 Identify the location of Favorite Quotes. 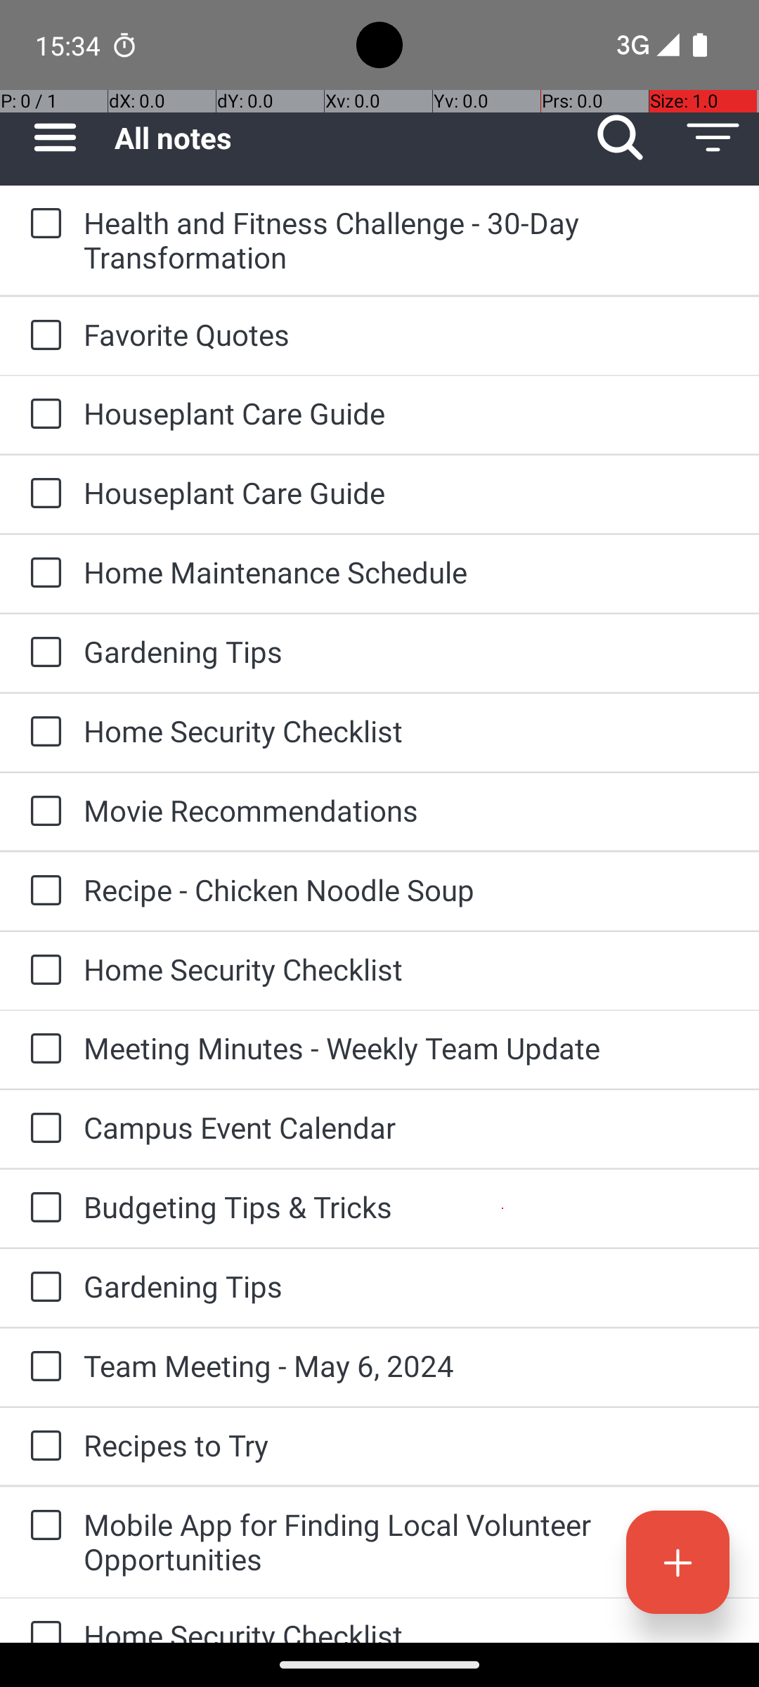
(408, 335).